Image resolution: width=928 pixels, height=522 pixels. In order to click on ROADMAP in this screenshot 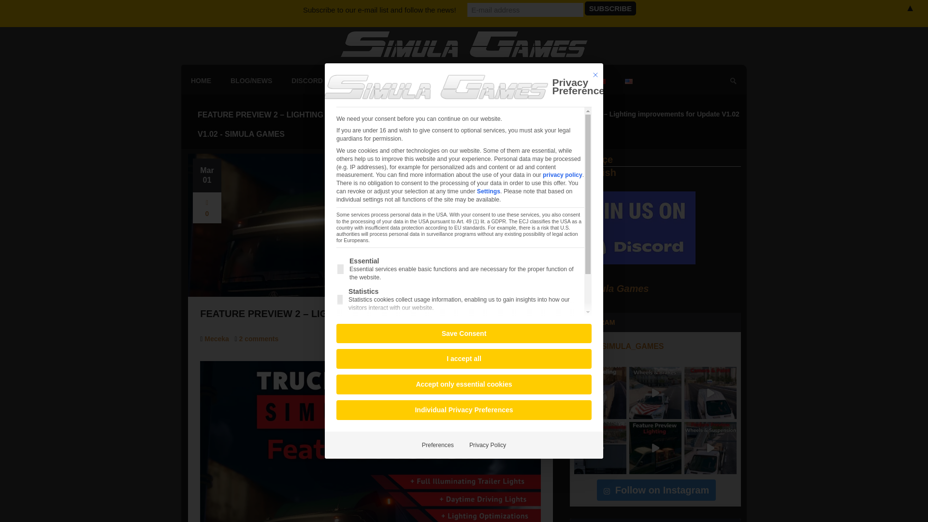, I will do `click(360, 81)`.